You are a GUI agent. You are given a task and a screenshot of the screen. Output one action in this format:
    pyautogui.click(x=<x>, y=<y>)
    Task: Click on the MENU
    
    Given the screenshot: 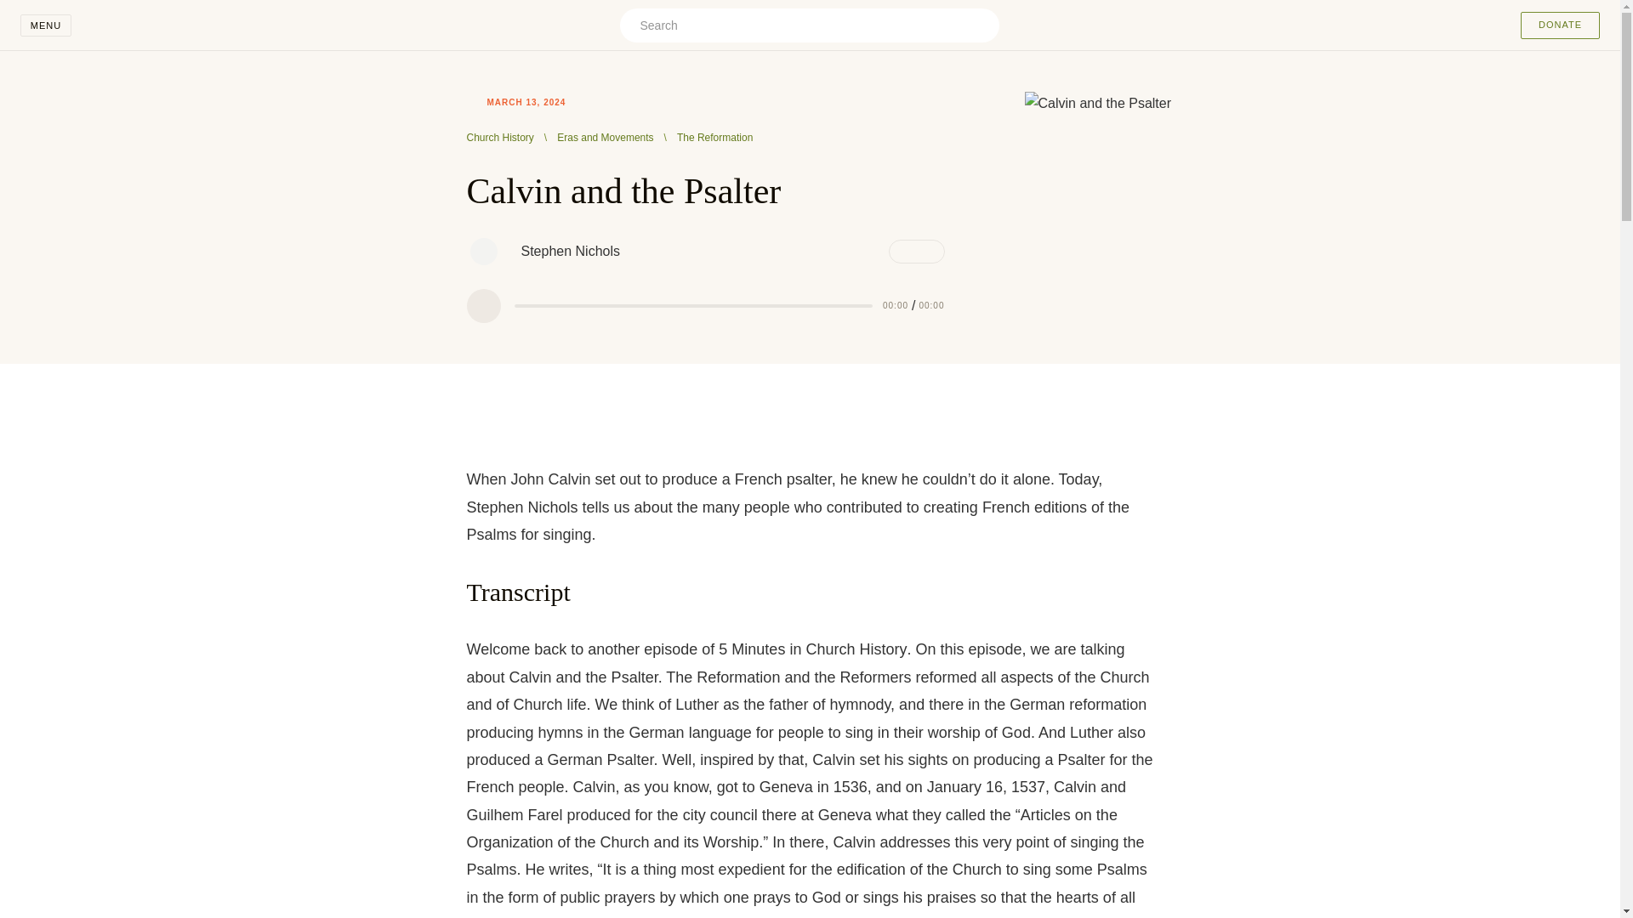 What is the action you would take?
    pyautogui.click(x=46, y=25)
    